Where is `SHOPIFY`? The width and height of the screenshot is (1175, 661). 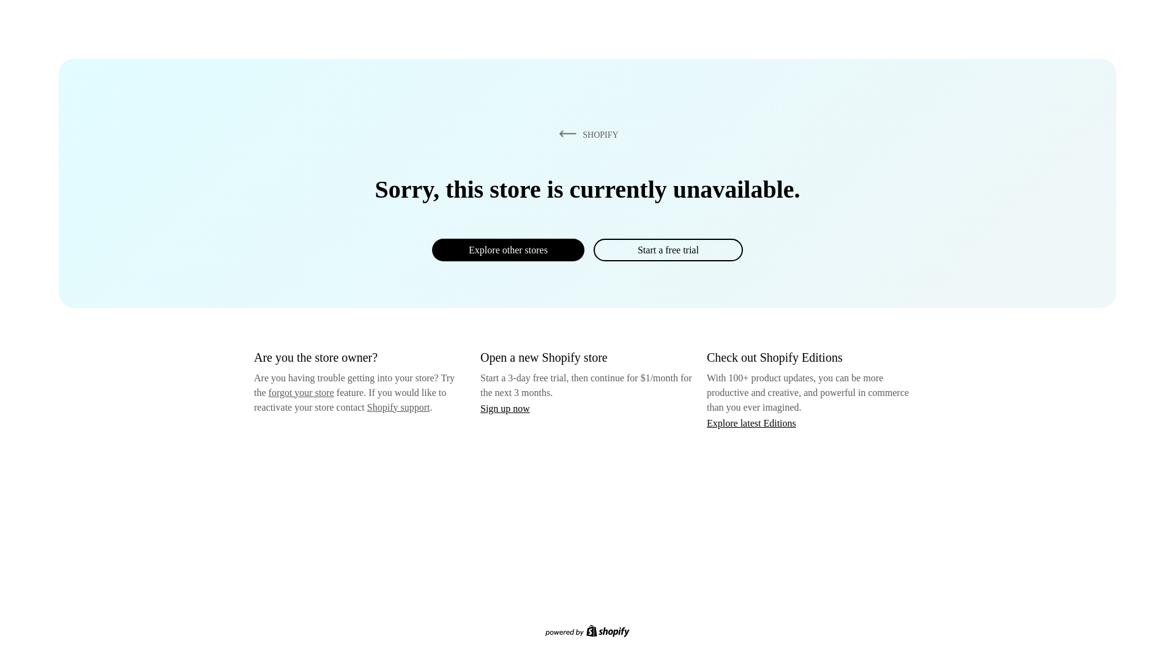
SHOPIFY is located at coordinates (586, 134).